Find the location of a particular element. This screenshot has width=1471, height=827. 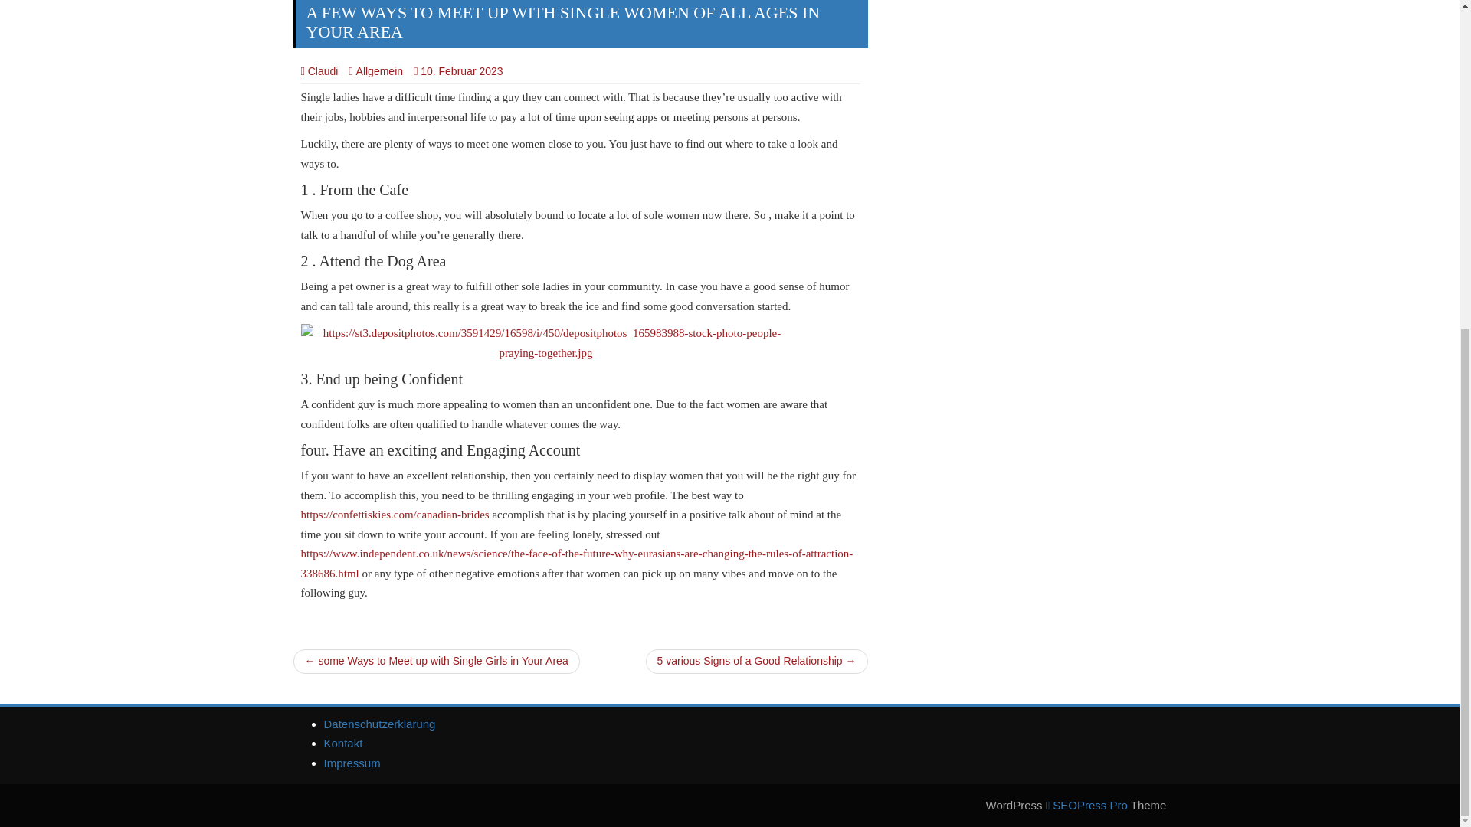

10. Februar 2023 is located at coordinates (461, 71).